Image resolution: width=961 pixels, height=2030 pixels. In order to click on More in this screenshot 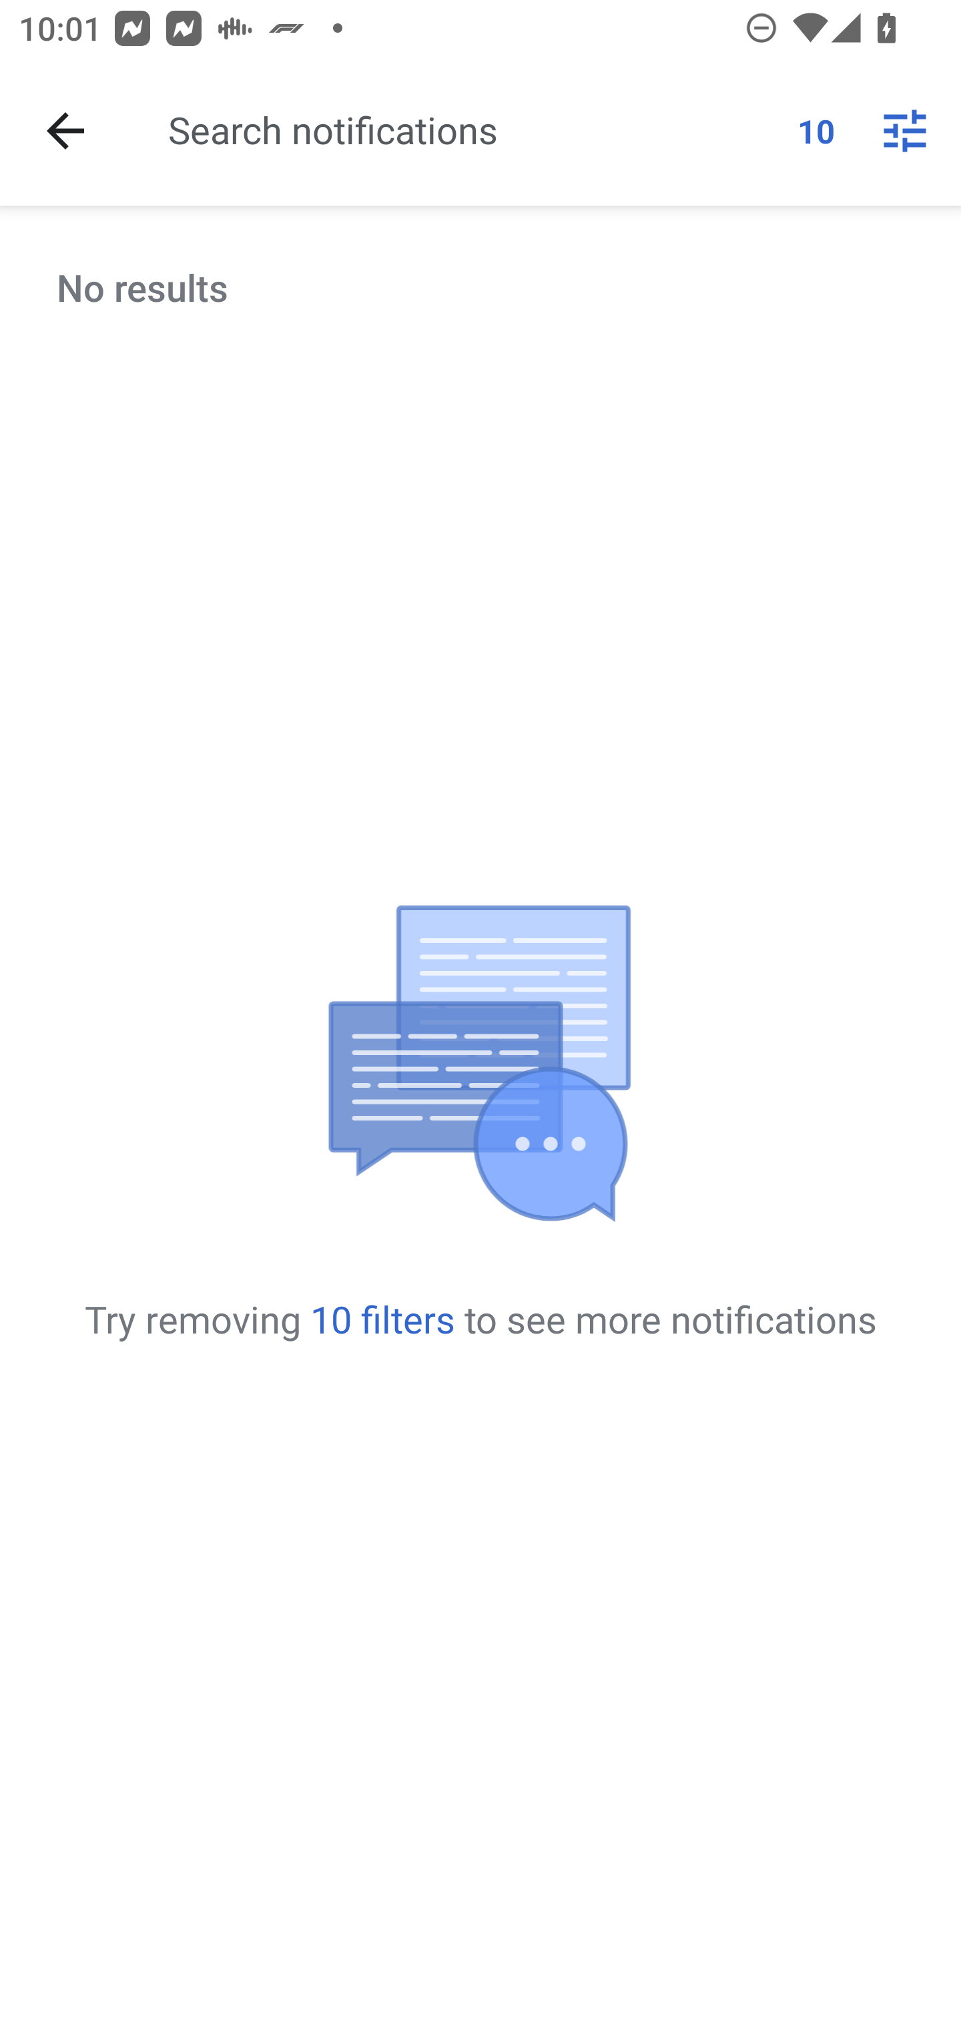, I will do `click(905, 131)`.